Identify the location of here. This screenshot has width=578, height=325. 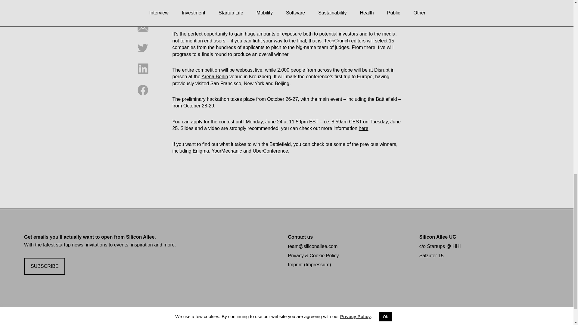
(364, 128).